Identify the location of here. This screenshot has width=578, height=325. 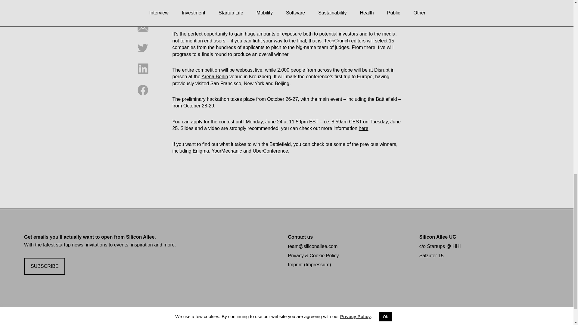
(364, 128).